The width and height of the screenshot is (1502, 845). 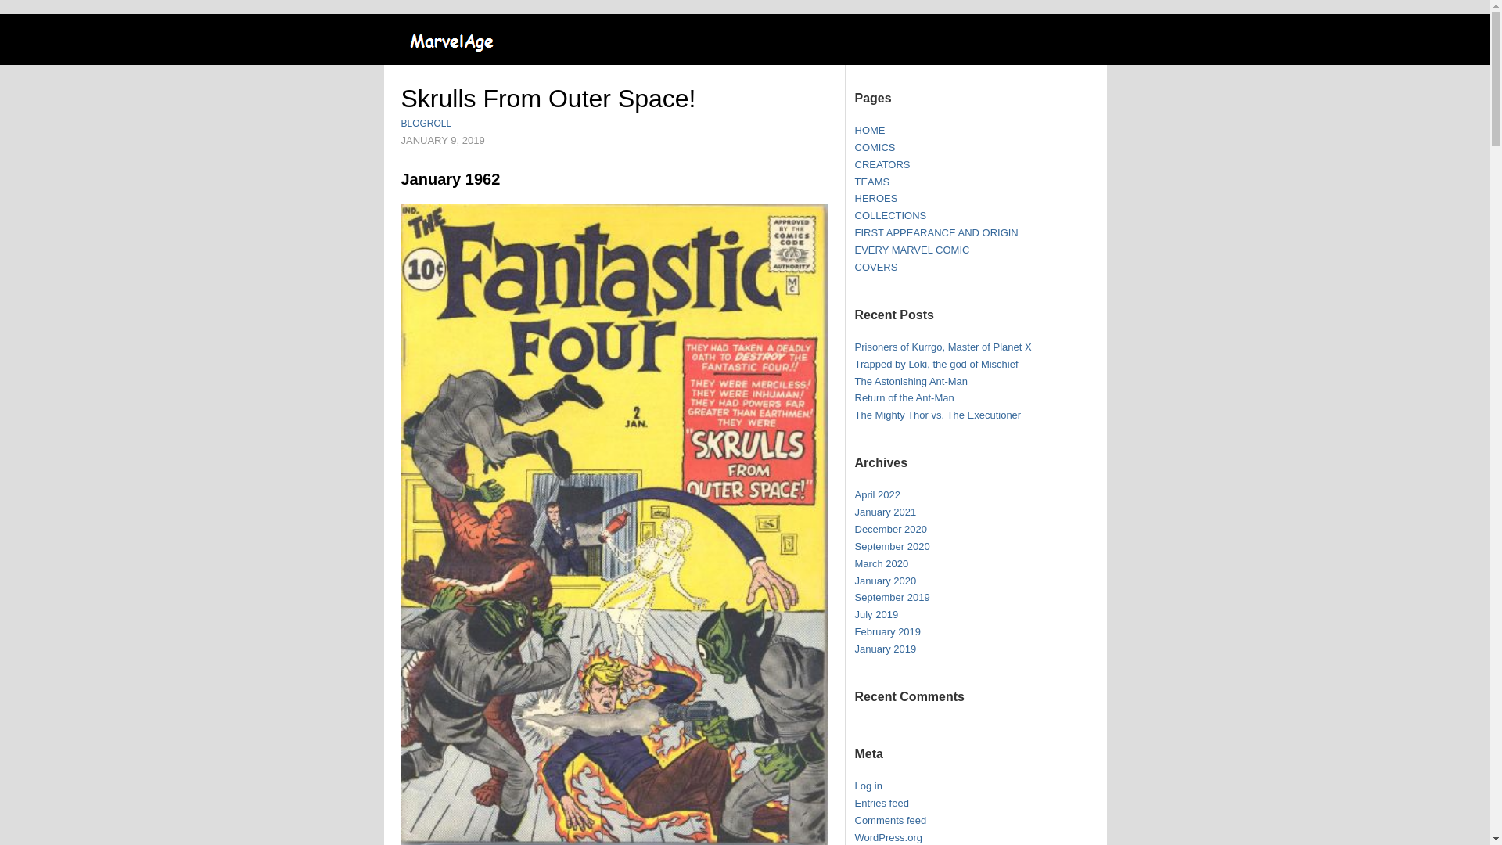 What do you see at coordinates (877, 494) in the screenshot?
I see `April 2022` at bounding box center [877, 494].